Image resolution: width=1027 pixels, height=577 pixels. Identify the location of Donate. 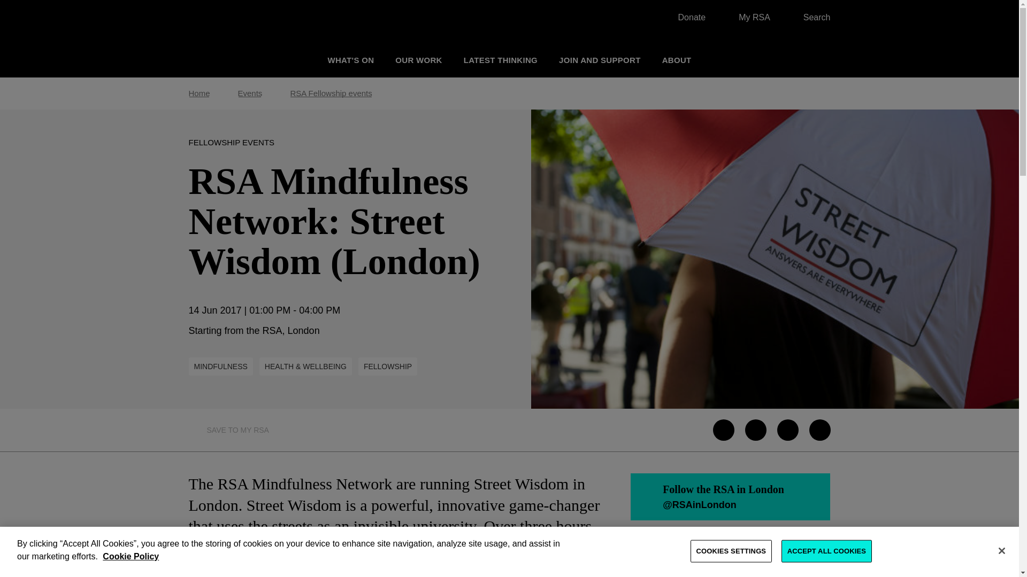
(686, 17).